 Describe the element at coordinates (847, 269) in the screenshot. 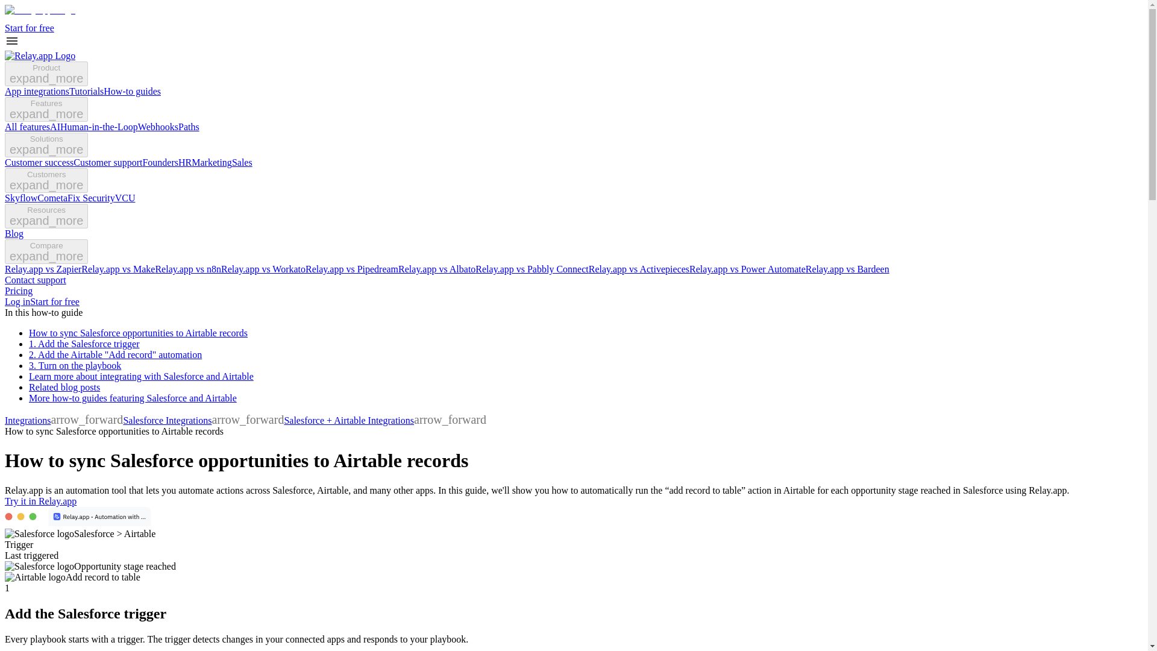

I see `Relay.app vs Bardeen` at that location.